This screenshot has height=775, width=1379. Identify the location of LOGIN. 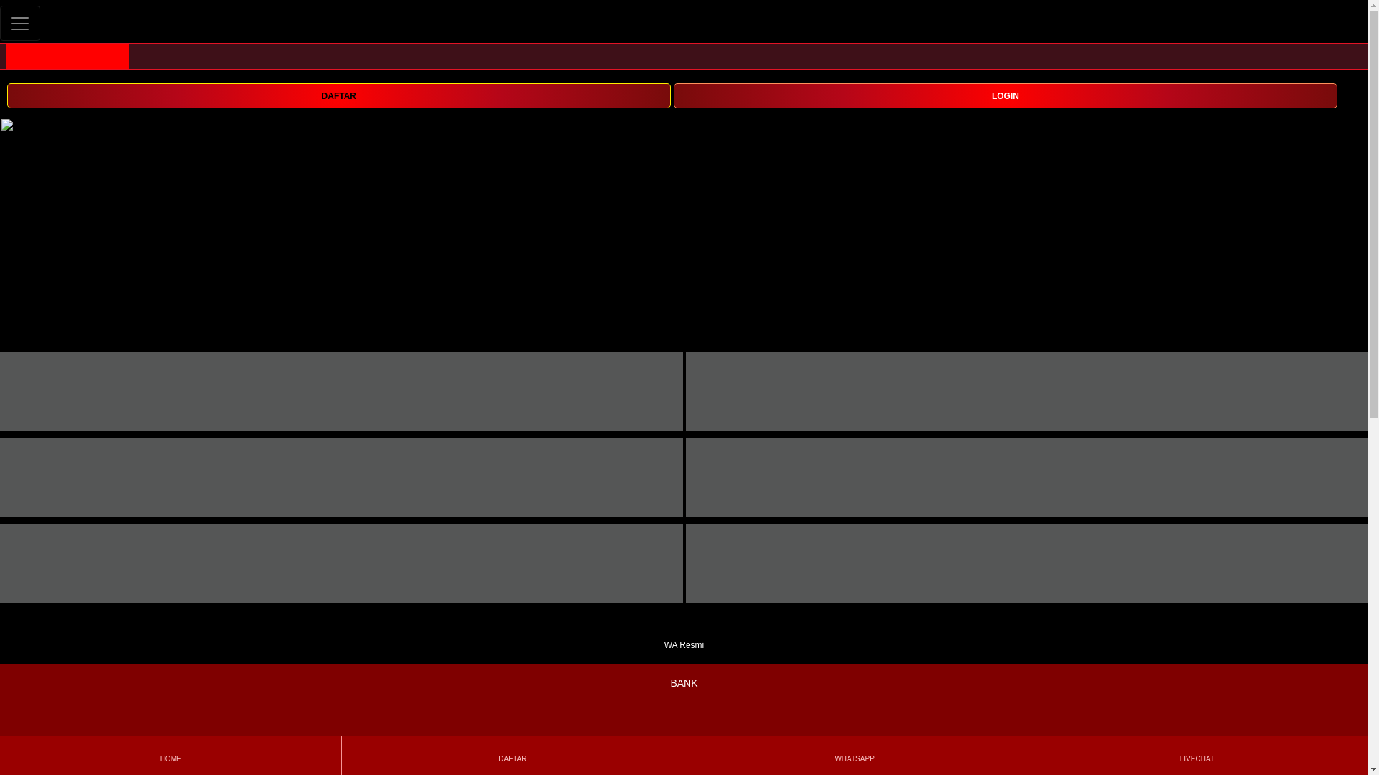
(1006, 95).